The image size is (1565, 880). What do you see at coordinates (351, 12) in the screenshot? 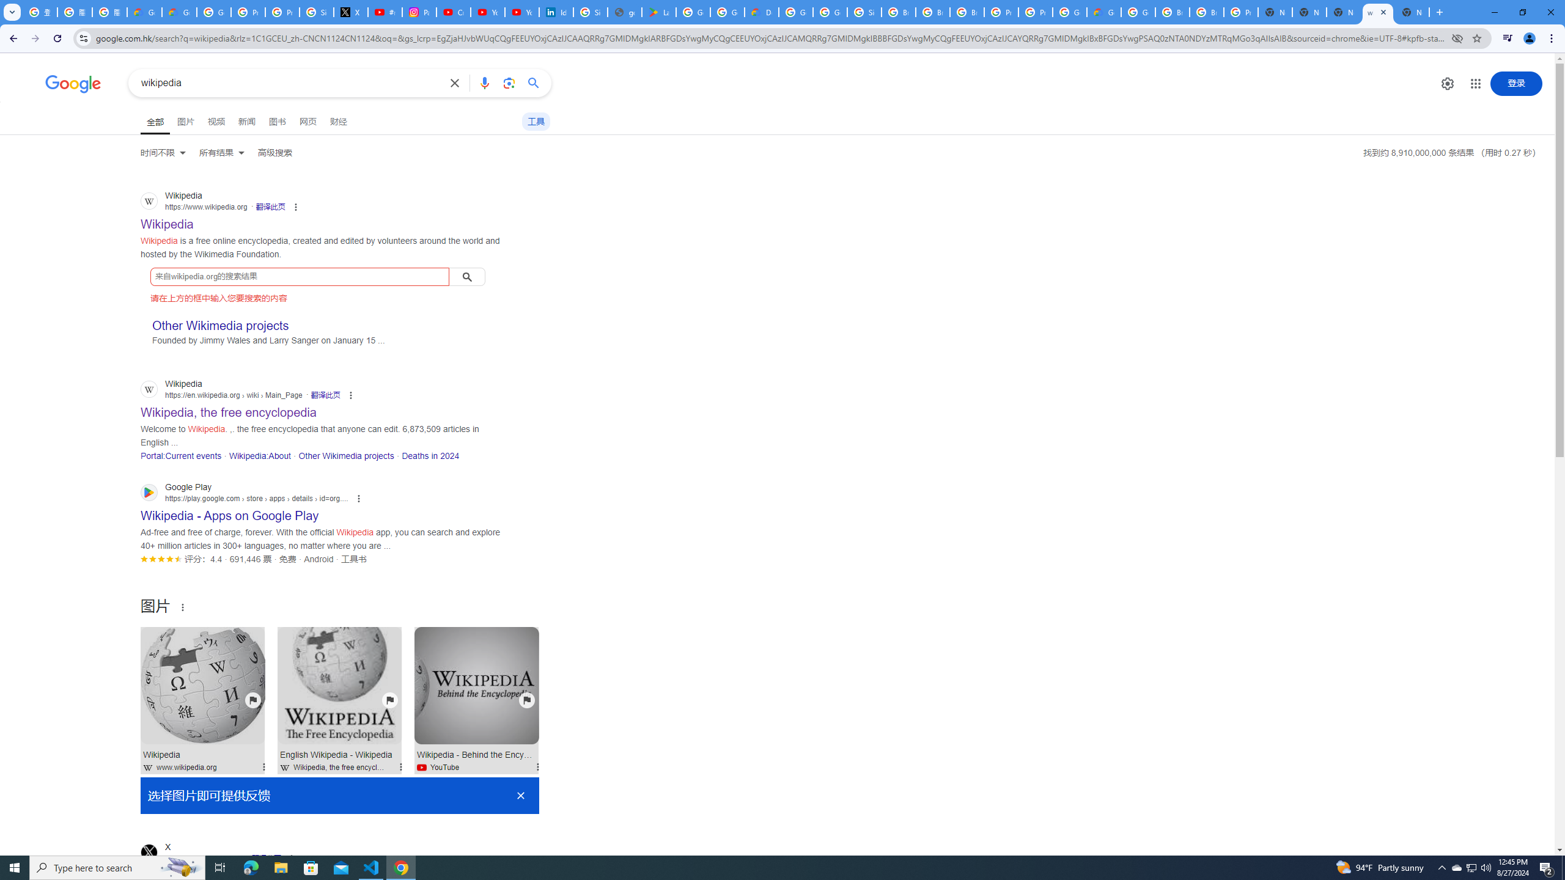
I see `X` at bounding box center [351, 12].